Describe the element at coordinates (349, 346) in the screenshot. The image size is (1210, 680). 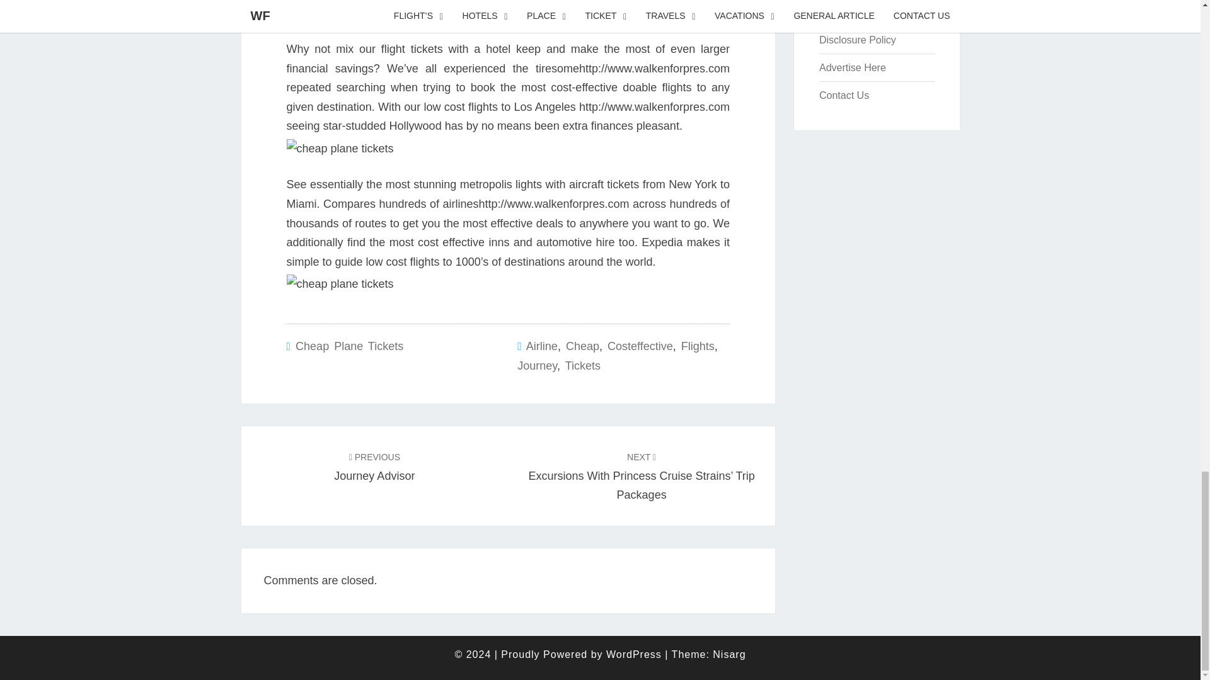
I see `Cheap Plane Tickets` at that location.